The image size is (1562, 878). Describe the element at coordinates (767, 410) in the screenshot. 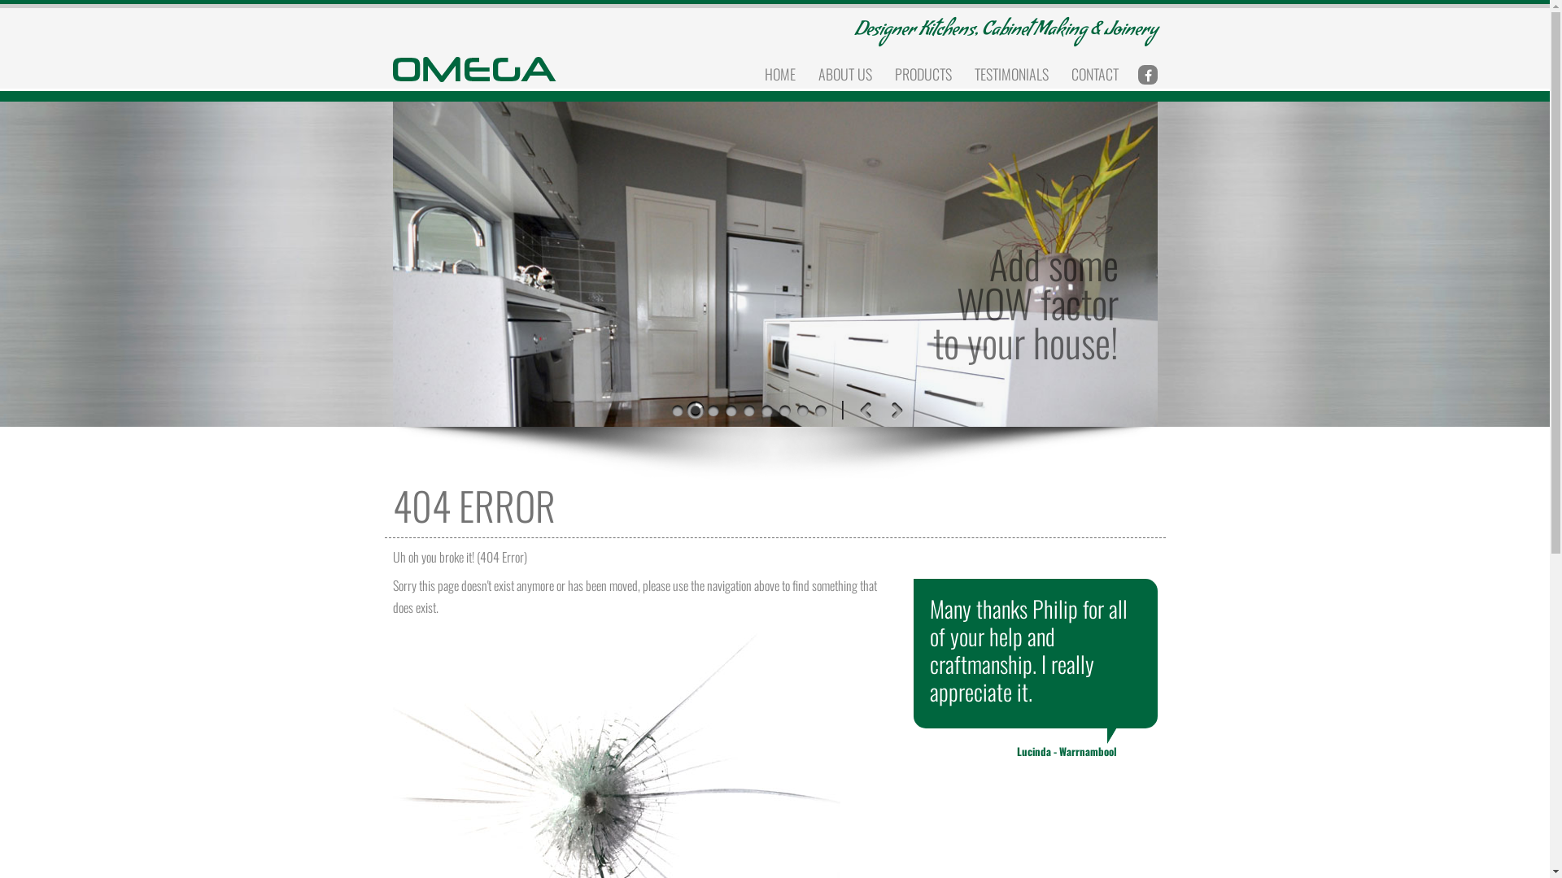

I see `1` at that location.